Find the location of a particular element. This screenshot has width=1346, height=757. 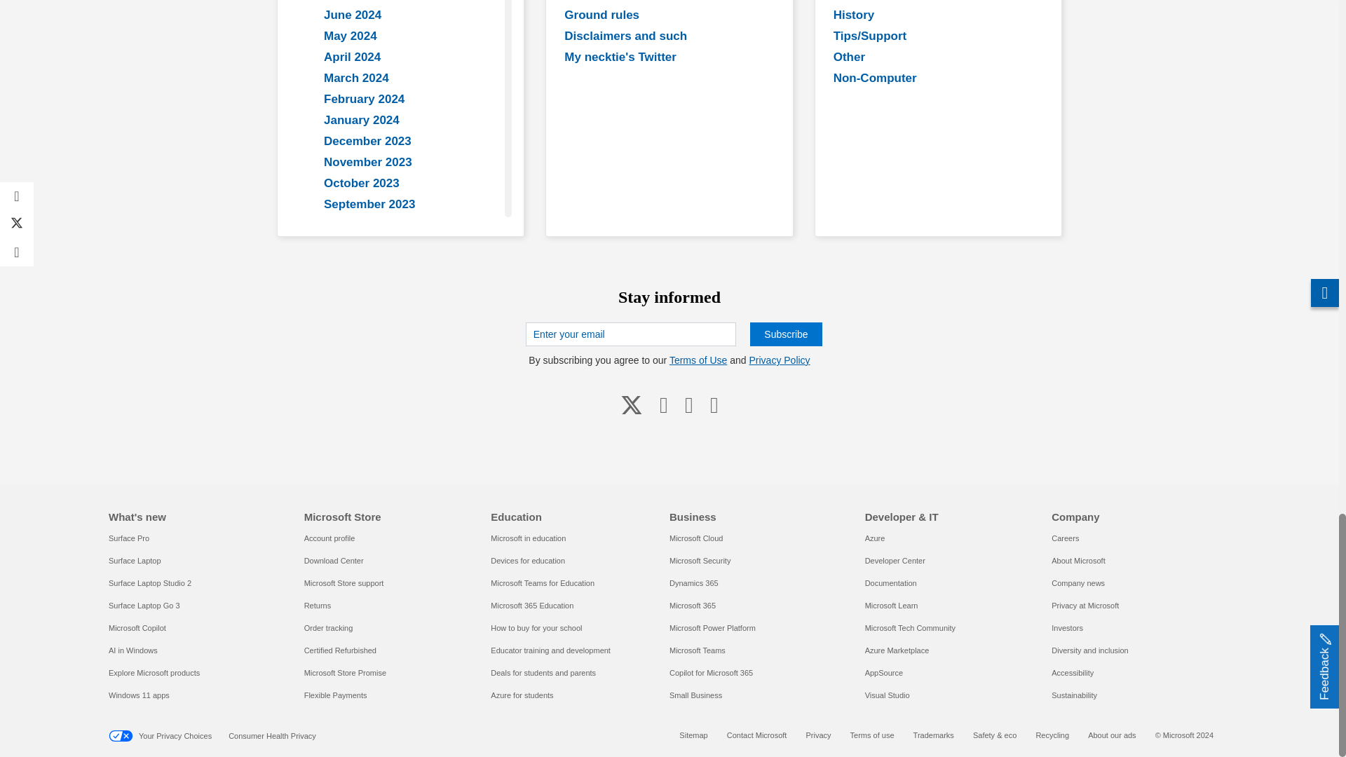

GitHub is located at coordinates (688, 404).